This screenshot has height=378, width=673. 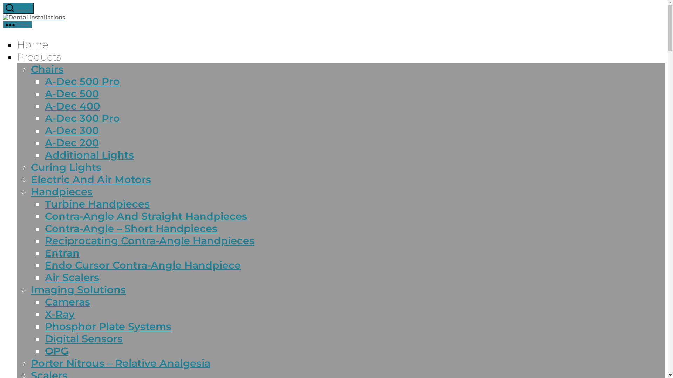 I want to click on Imaging Solutions, so click(x=79, y=290).